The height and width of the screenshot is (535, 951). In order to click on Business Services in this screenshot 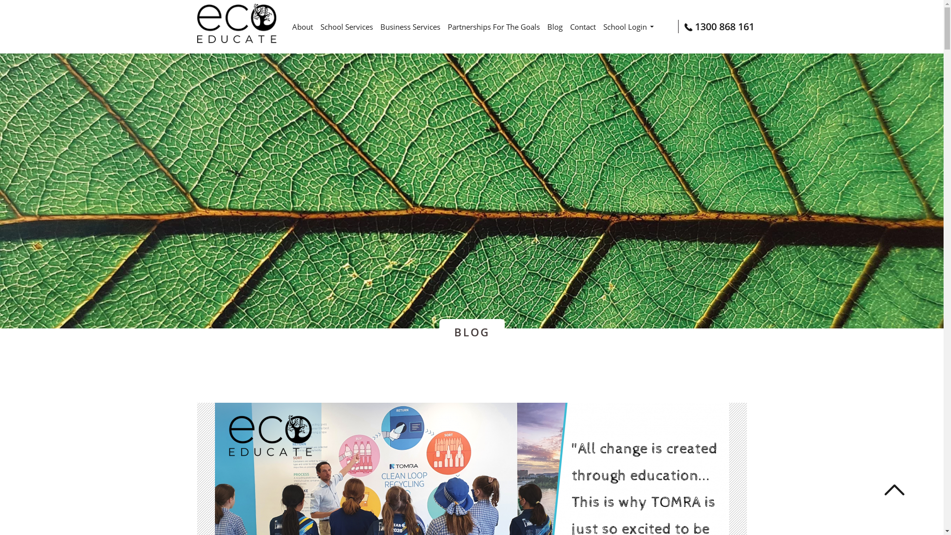, I will do `click(410, 27)`.